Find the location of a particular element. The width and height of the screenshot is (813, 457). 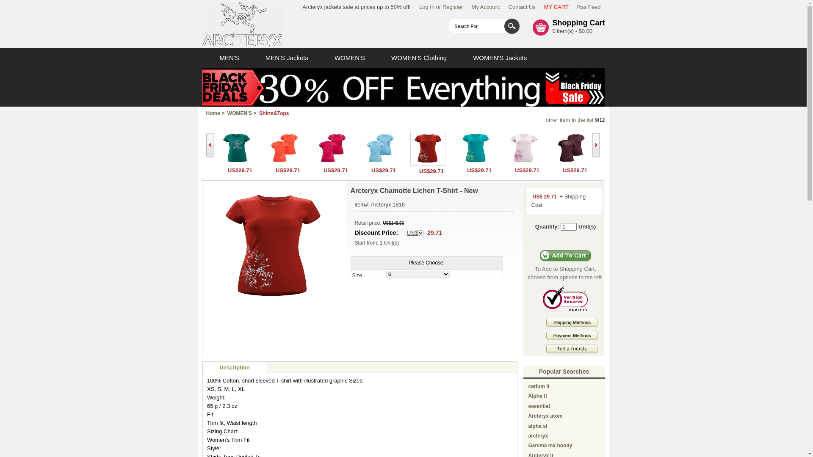

Arcteryx Autumn Coral Graph Bird T-Shirt is located at coordinates (284, 163).